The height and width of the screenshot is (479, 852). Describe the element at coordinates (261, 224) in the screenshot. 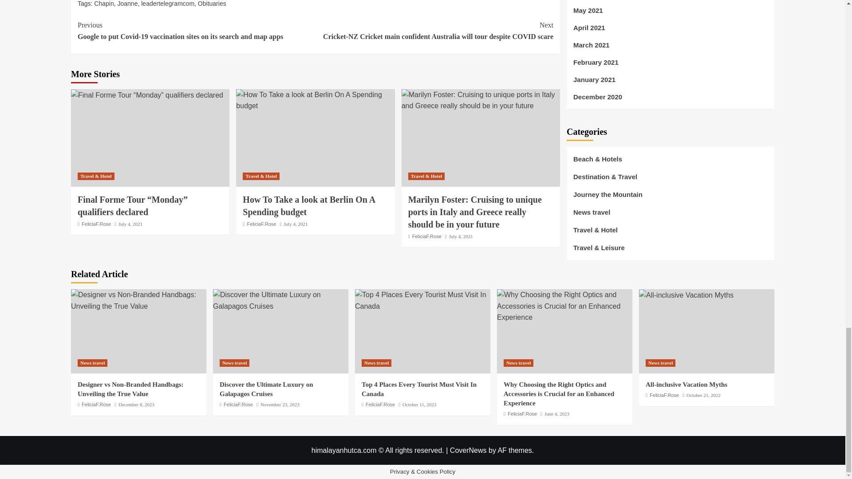

I see `FeliciaF.Rose` at that location.